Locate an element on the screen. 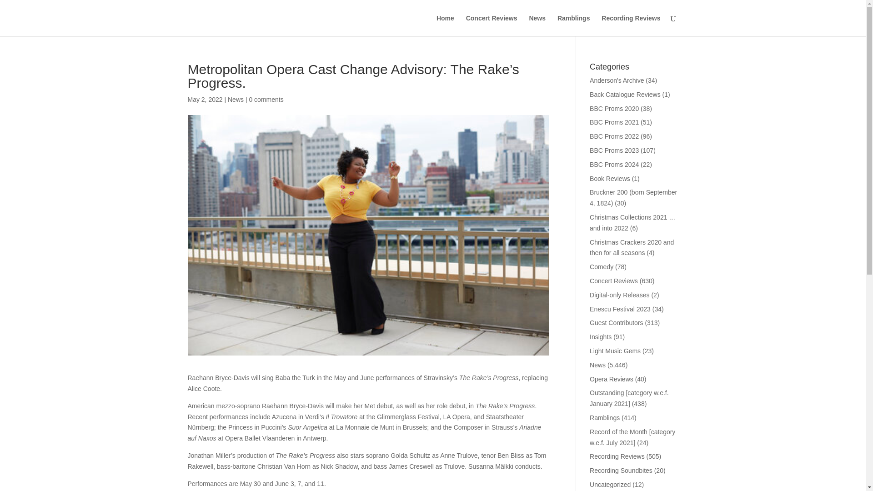 This screenshot has height=491, width=873. Enescu Festival 2023 is located at coordinates (620, 309).